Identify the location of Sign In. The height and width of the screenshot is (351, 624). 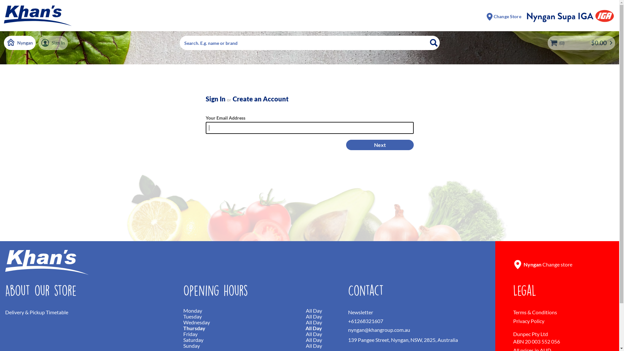
(53, 43).